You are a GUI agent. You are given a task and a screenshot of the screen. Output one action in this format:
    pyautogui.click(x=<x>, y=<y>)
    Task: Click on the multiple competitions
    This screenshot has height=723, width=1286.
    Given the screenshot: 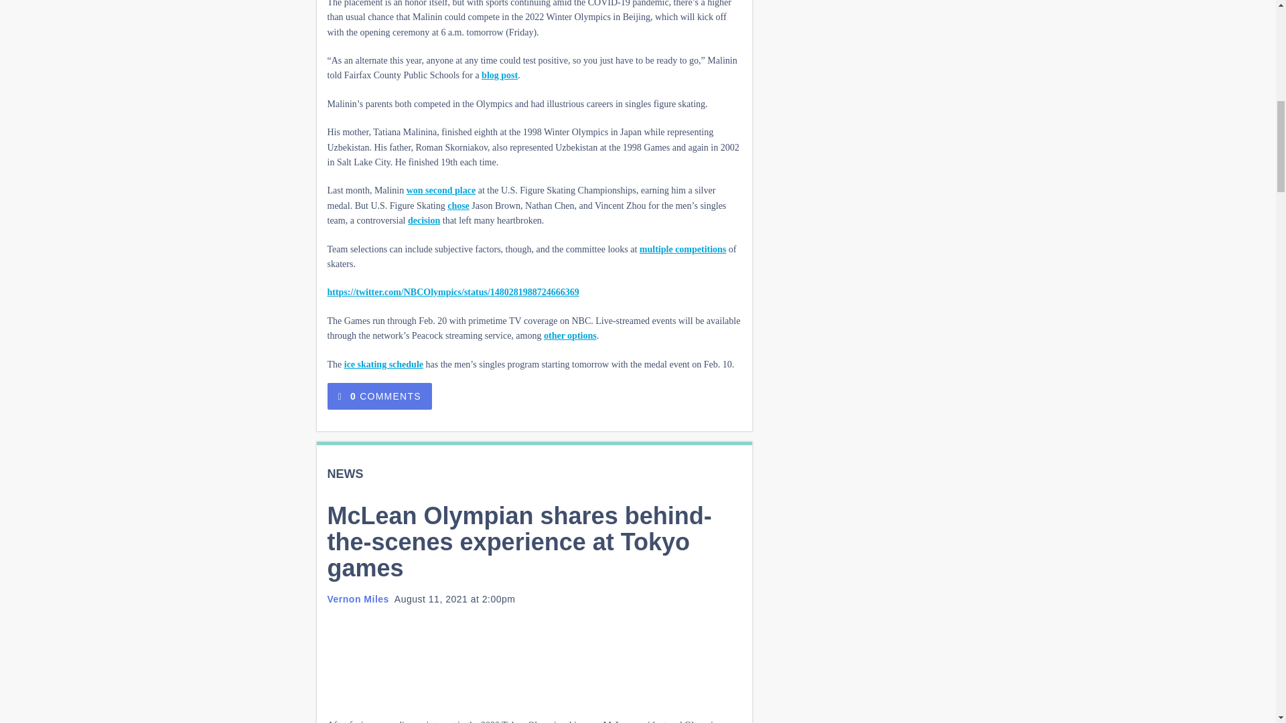 What is the action you would take?
    pyautogui.click(x=683, y=249)
    